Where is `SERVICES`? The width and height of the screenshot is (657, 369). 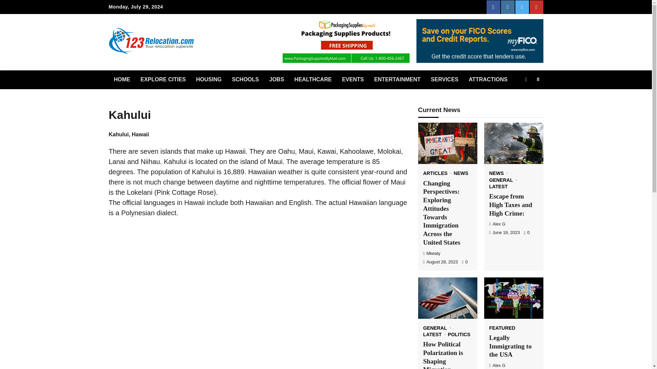 SERVICES is located at coordinates (445, 80).